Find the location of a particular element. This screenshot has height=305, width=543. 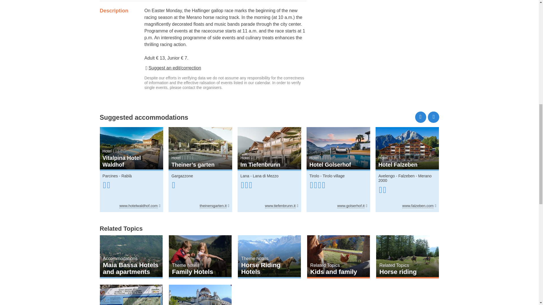

Hotel 4 stars superior is located at coordinates (200, 158).